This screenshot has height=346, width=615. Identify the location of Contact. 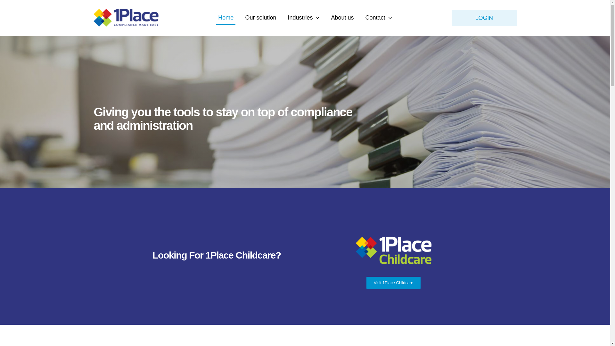
(379, 18).